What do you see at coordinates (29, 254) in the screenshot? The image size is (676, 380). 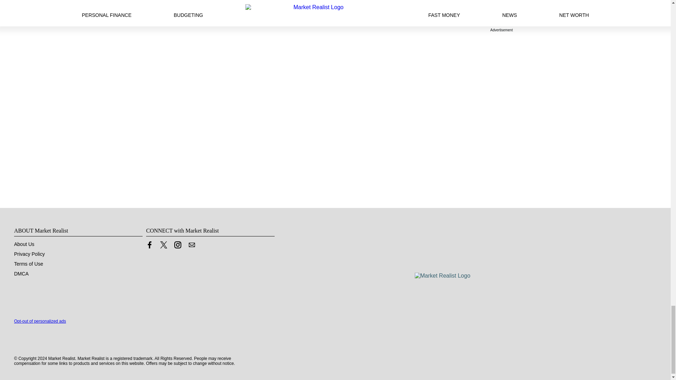 I see `Privacy Policy` at bounding box center [29, 254].